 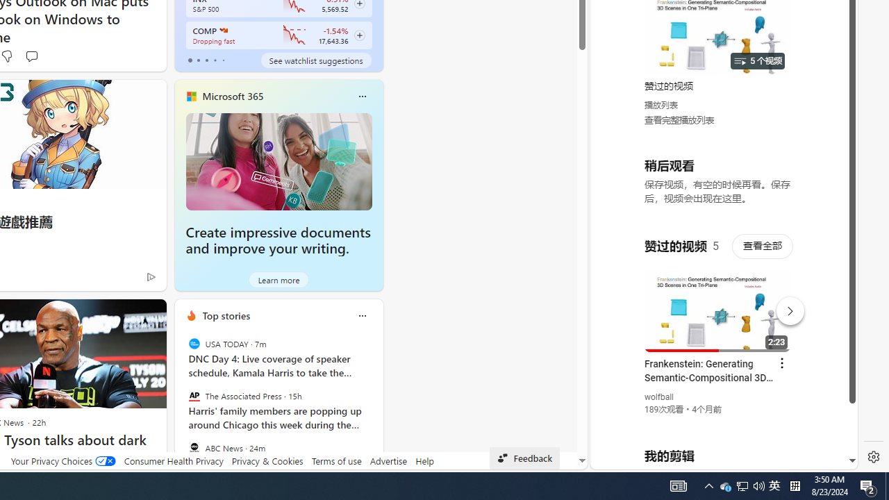 I want to click on Hide this story, so click(x=124, y=315).